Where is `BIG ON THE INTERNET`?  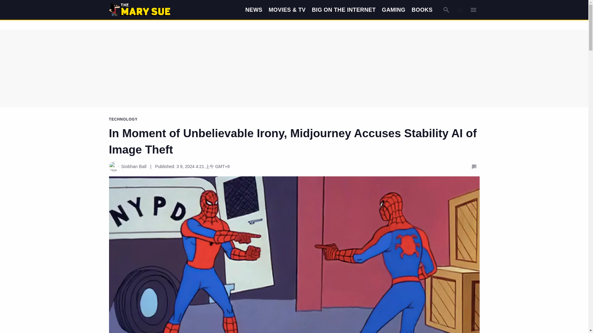
BIG ON THE INTERNET is located at coordinates (344, 10).